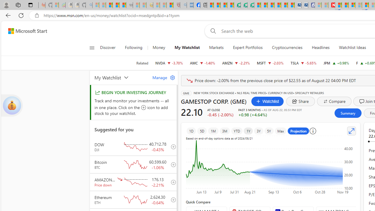 The image size is (375, 211). What do you see at coordinates (304, 63) in the screenshot?
I see `TSLA TESLA, INC. decrease 210.66 -12.61 -5.65%` at bounding box center [304, 63].